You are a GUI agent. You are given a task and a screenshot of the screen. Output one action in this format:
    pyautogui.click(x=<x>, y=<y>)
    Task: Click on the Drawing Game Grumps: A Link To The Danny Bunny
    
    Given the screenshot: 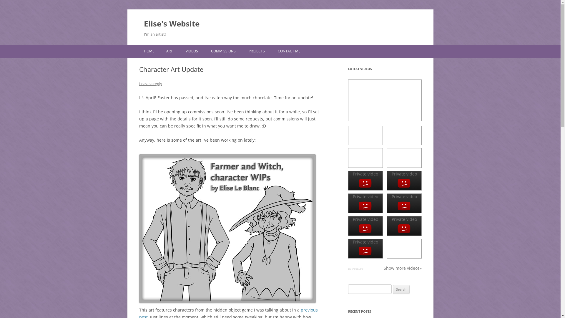 What is the action you would take?
    pyautogui.click(x=404, y=249)
    